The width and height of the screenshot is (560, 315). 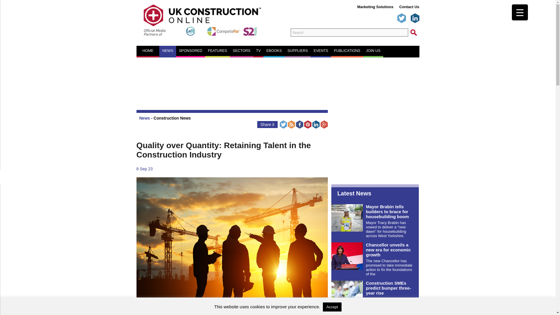 What do you see at coordinates (167, 51) in the screenshot?
I see `NEWS` at bounding box center [167, 51].